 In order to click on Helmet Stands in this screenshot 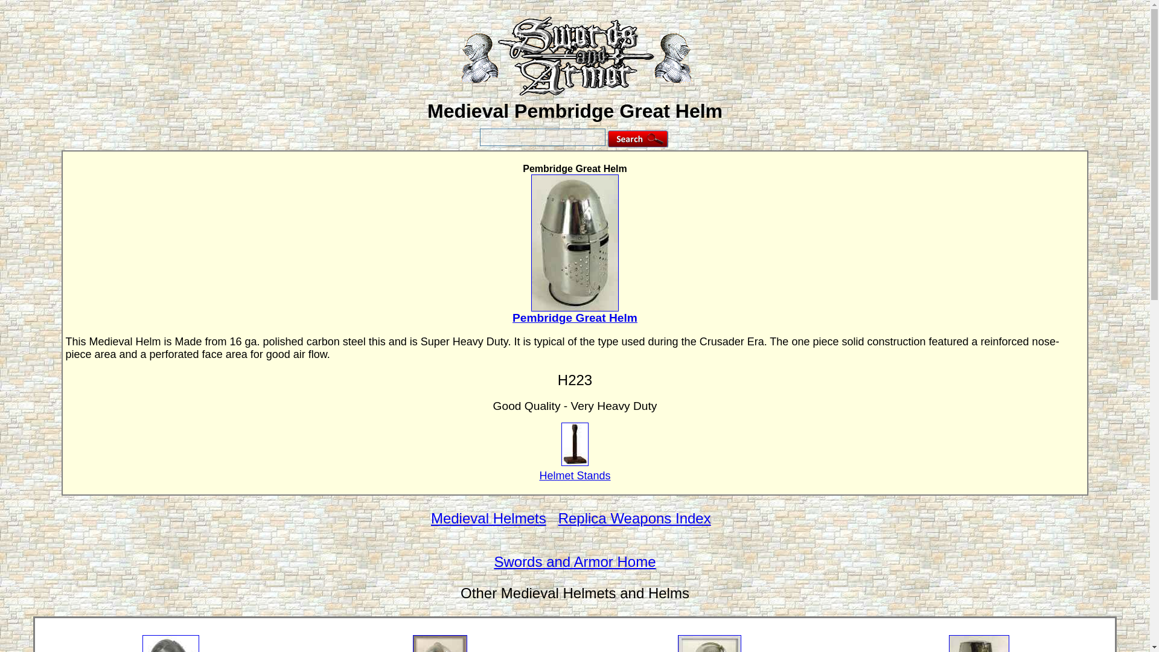, I will do `click(575, 476)`.